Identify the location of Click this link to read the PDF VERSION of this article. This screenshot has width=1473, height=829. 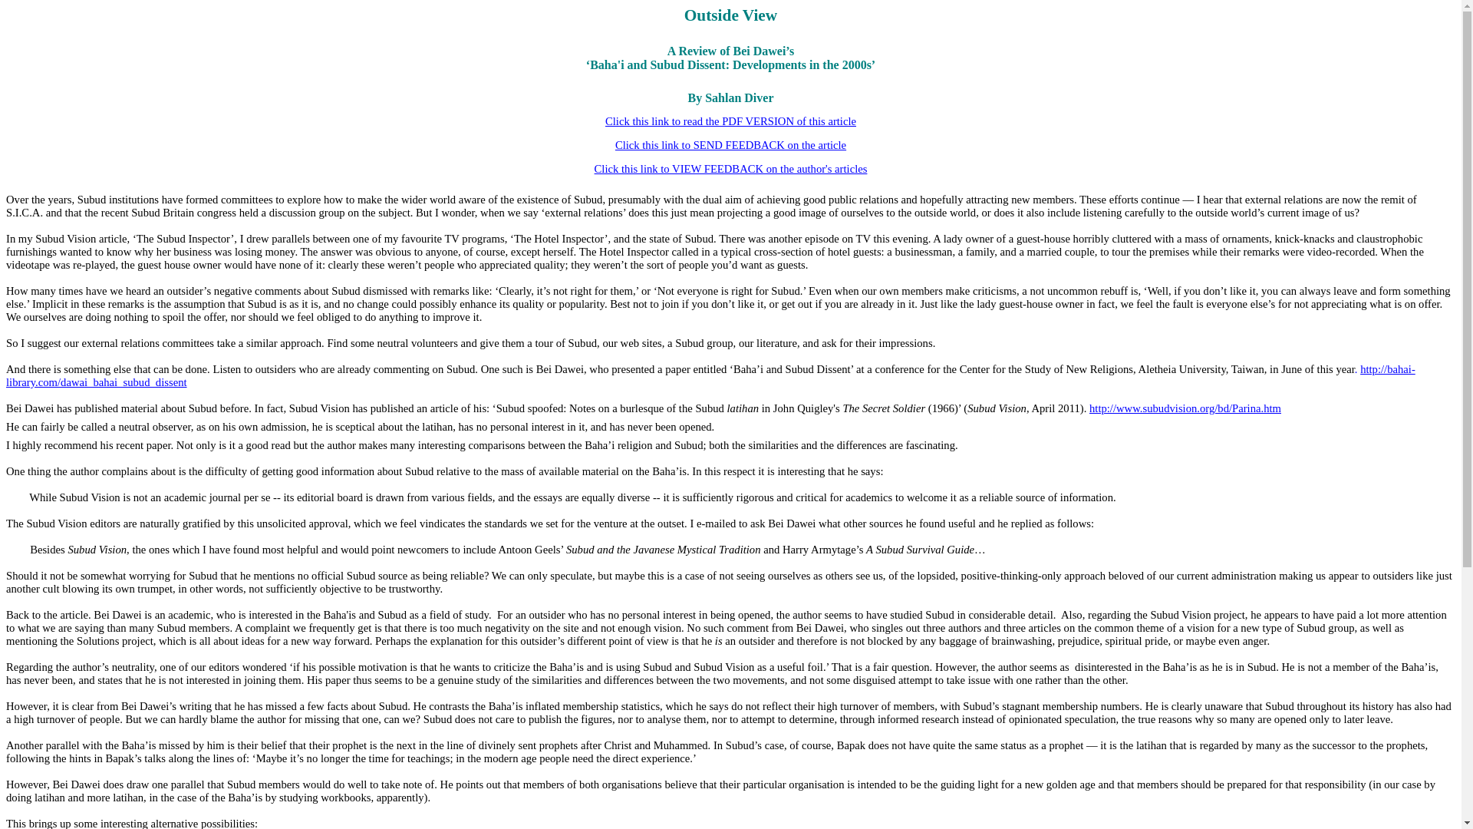
(730, 121).